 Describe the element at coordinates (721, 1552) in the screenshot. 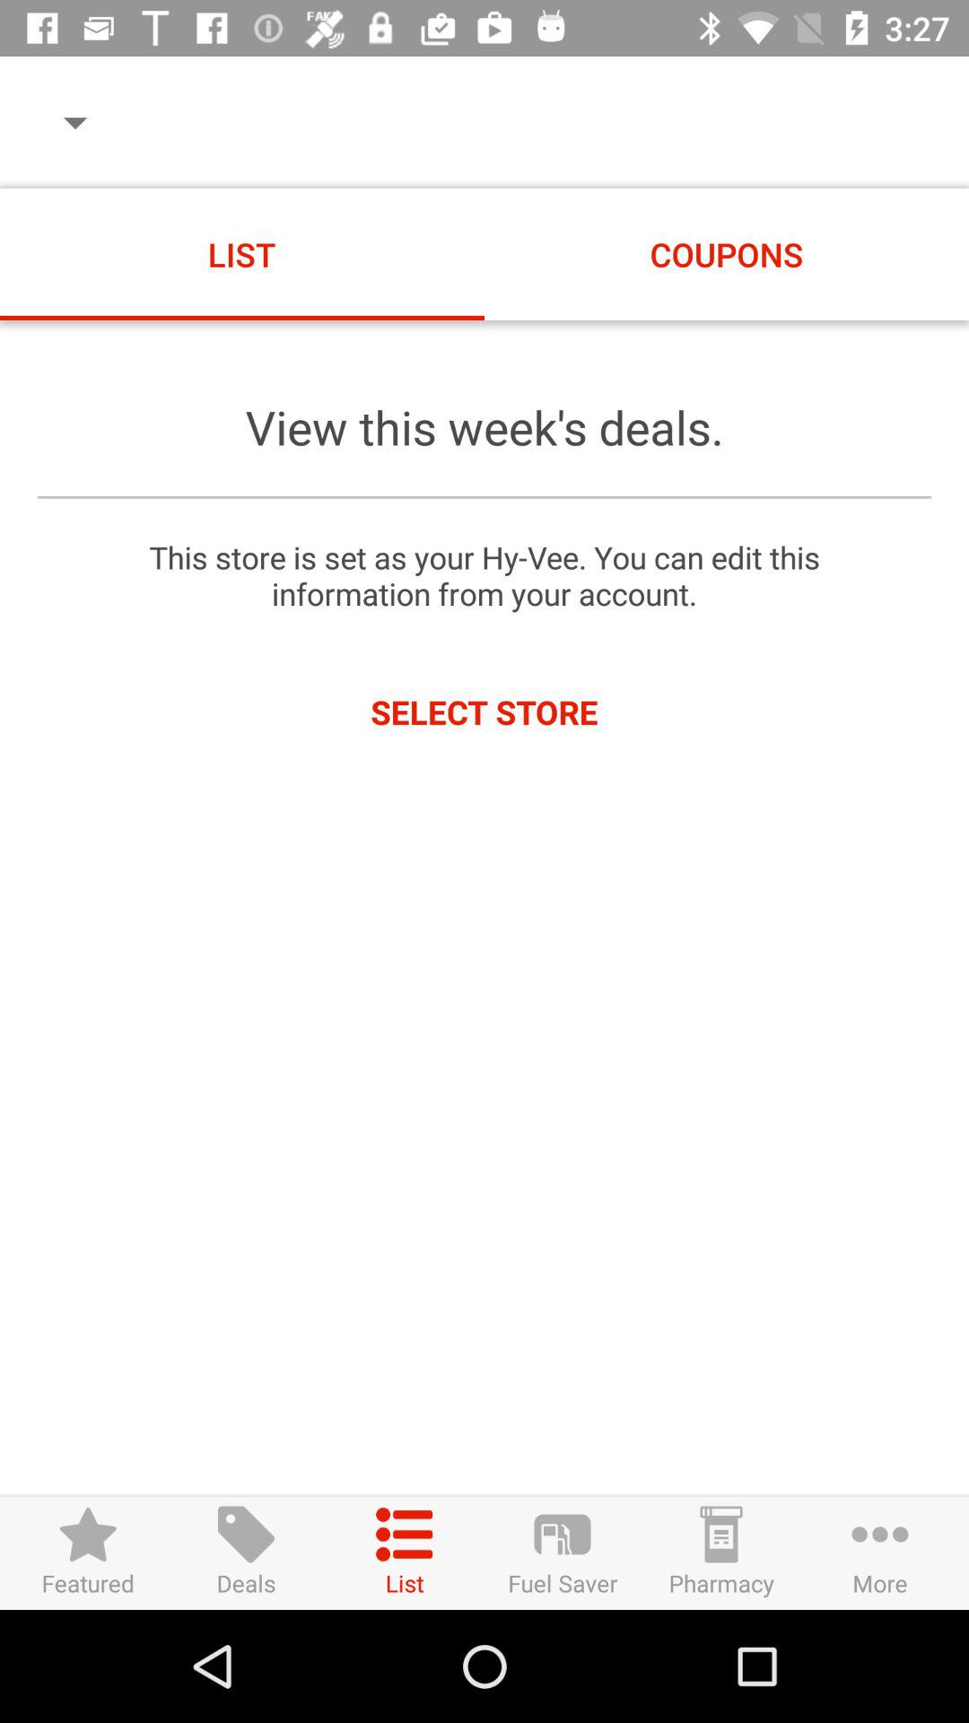

I see `click the button beside the more` at that location.